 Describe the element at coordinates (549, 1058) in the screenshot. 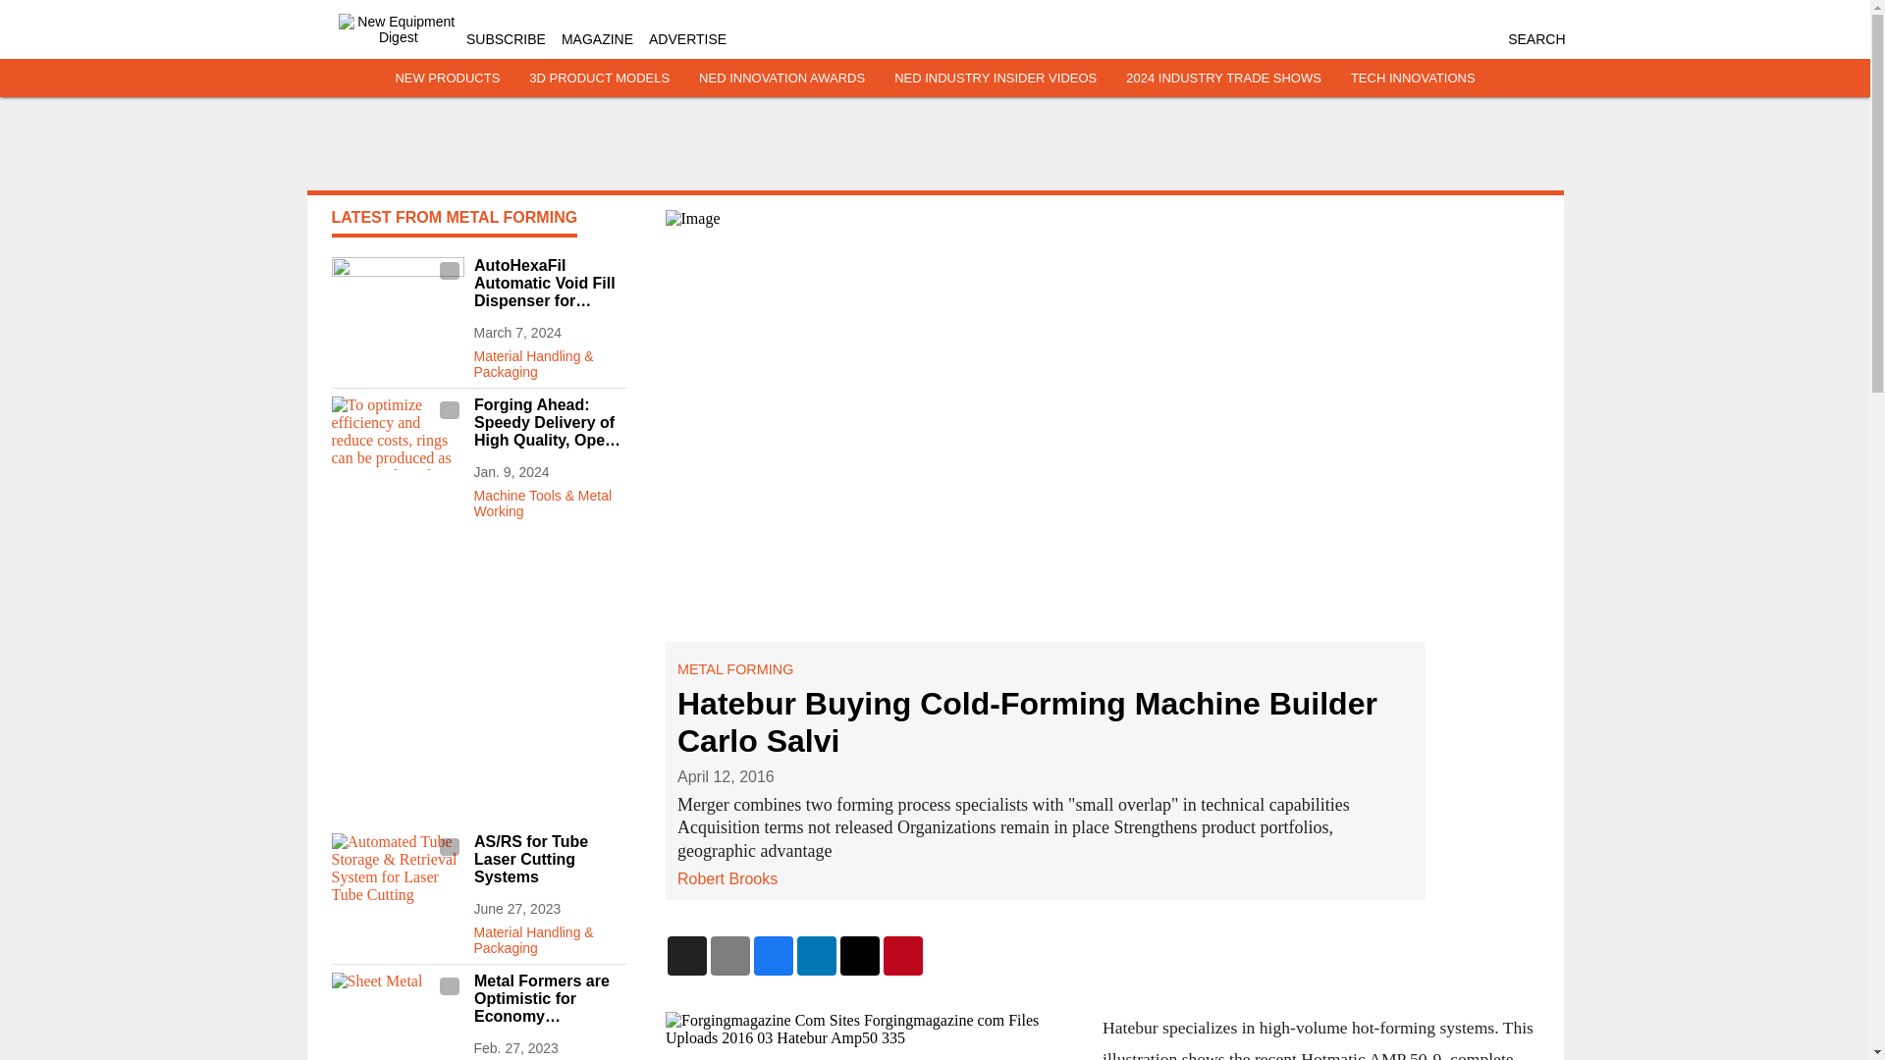

I see `NED Newswire` at that location.